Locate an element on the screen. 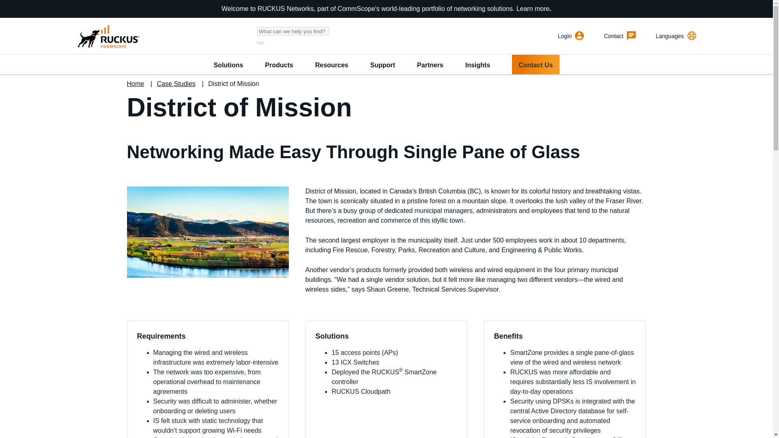  Login is located at coordinates (570, 36).